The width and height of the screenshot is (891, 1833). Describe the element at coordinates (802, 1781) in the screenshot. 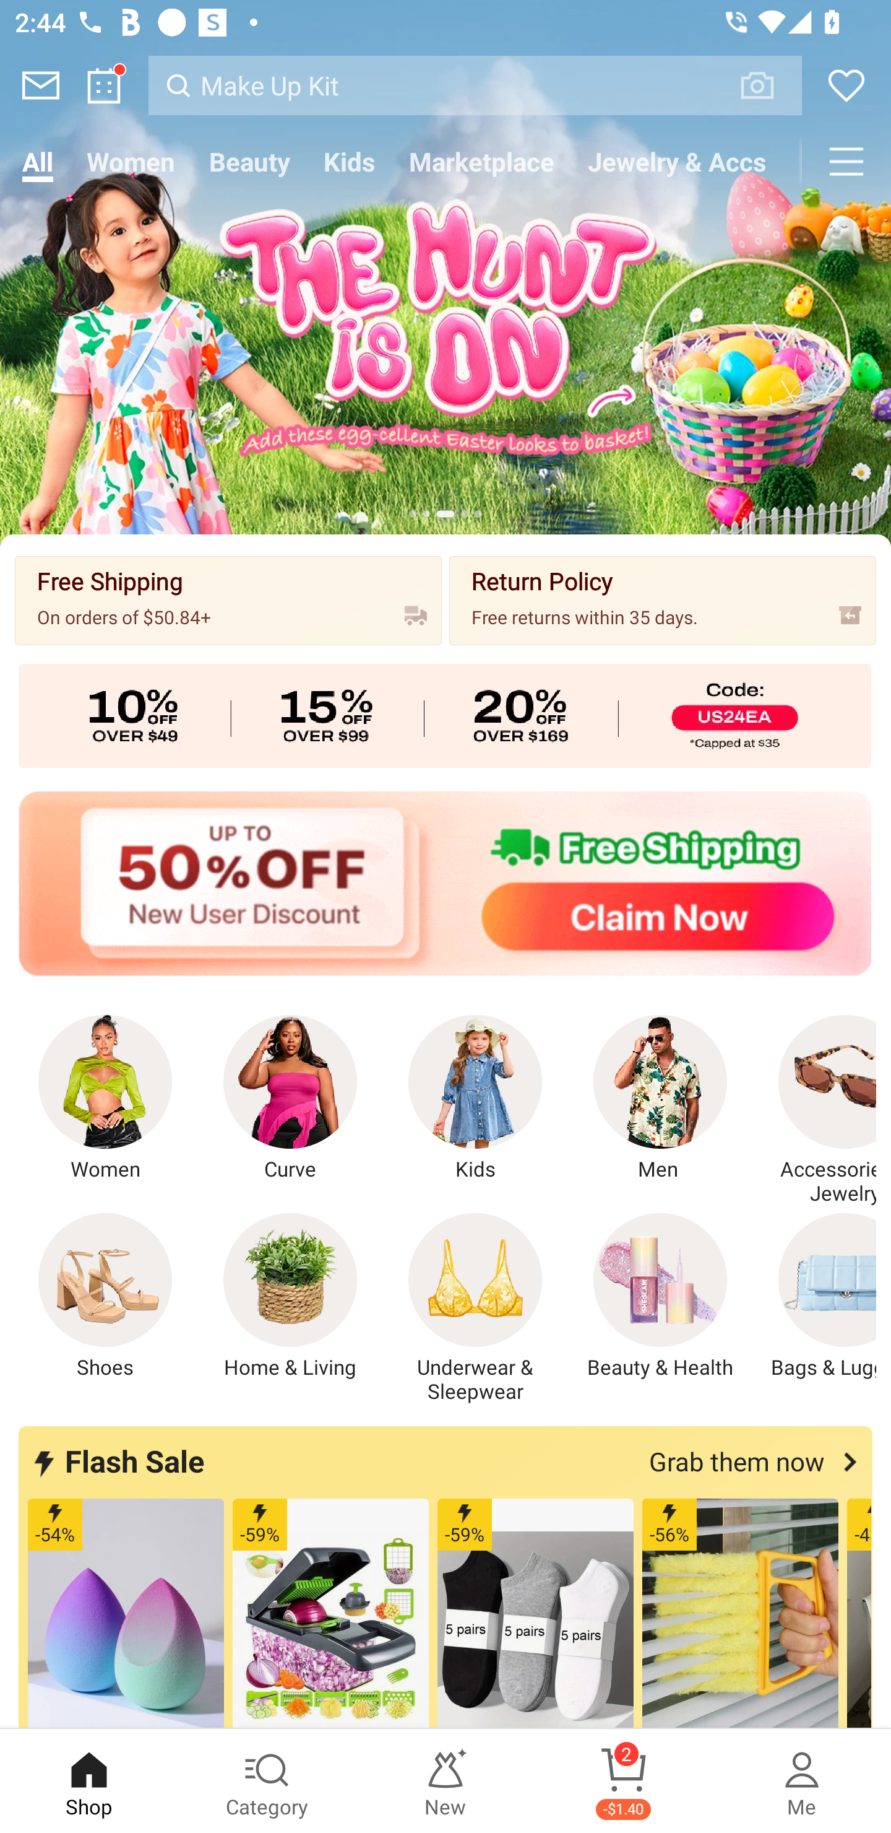

I see `Me` at that location.